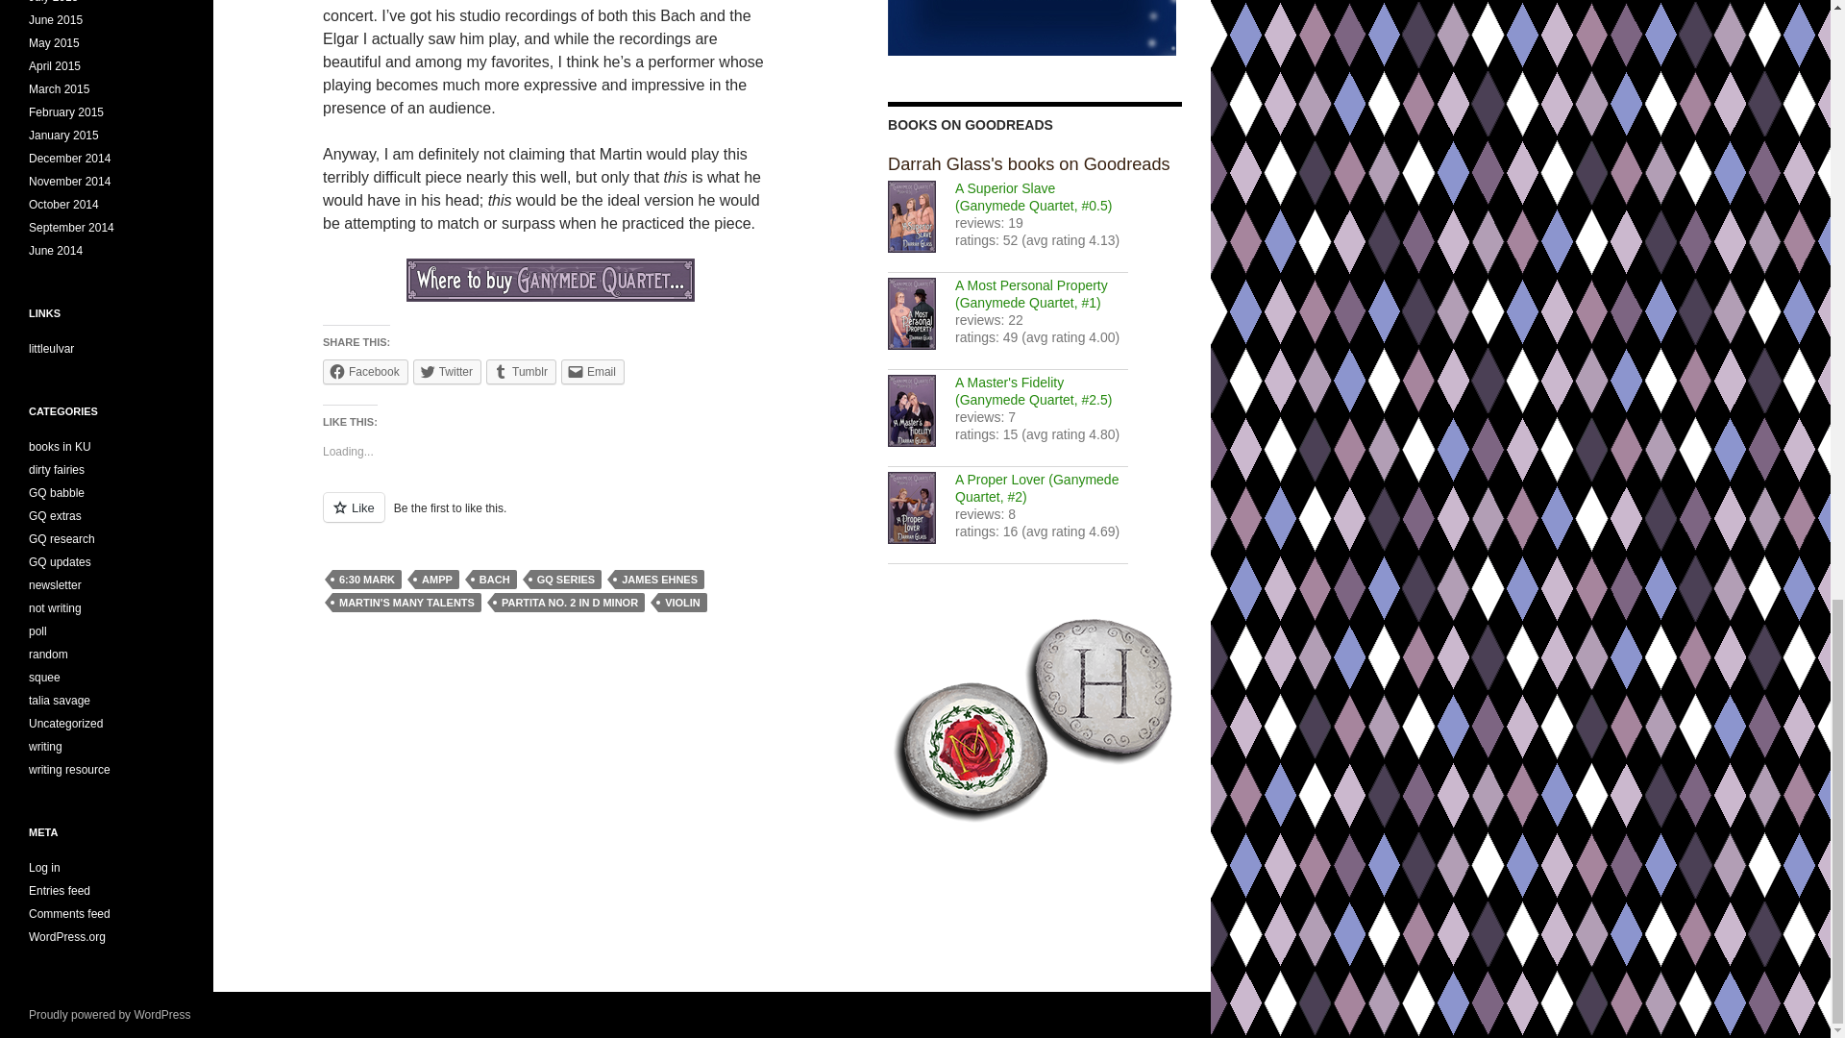  What do you see at coordinates (521, 371) in the screenshot?
I see `Tumblr` at bounding box center [521, 371].